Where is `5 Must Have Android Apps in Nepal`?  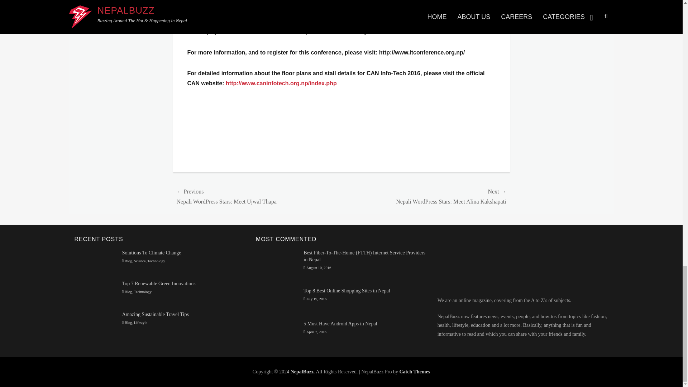 5 Must Have Android Apps in Nepal is located at coordinates (340, 324).